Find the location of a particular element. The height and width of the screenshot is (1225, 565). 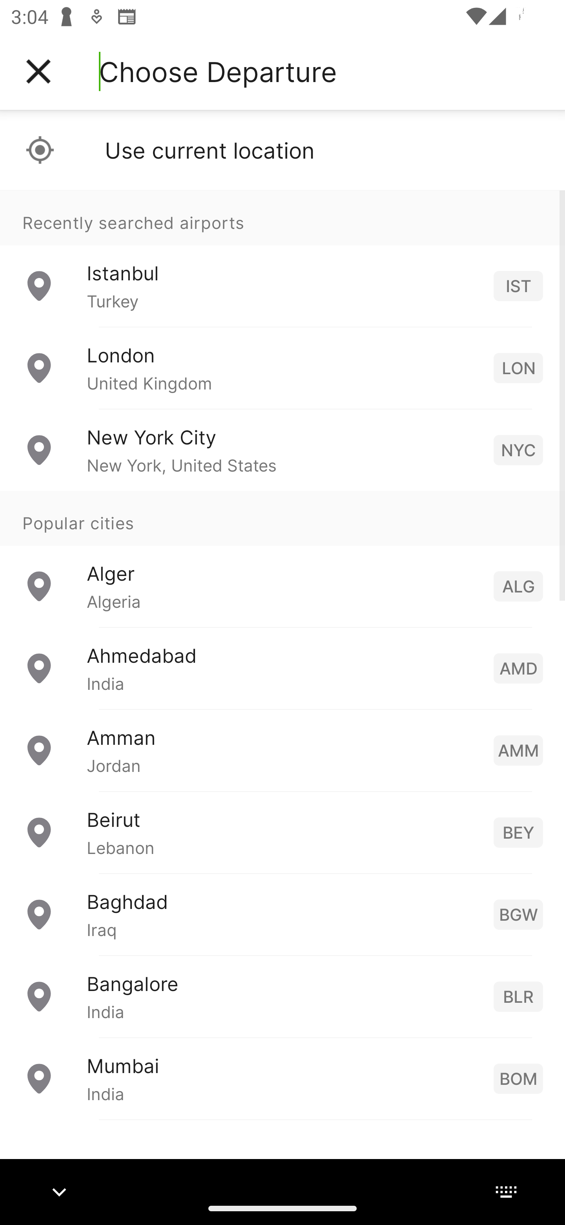

Ahmedabad India AMD is located at coordinates (282, 668).